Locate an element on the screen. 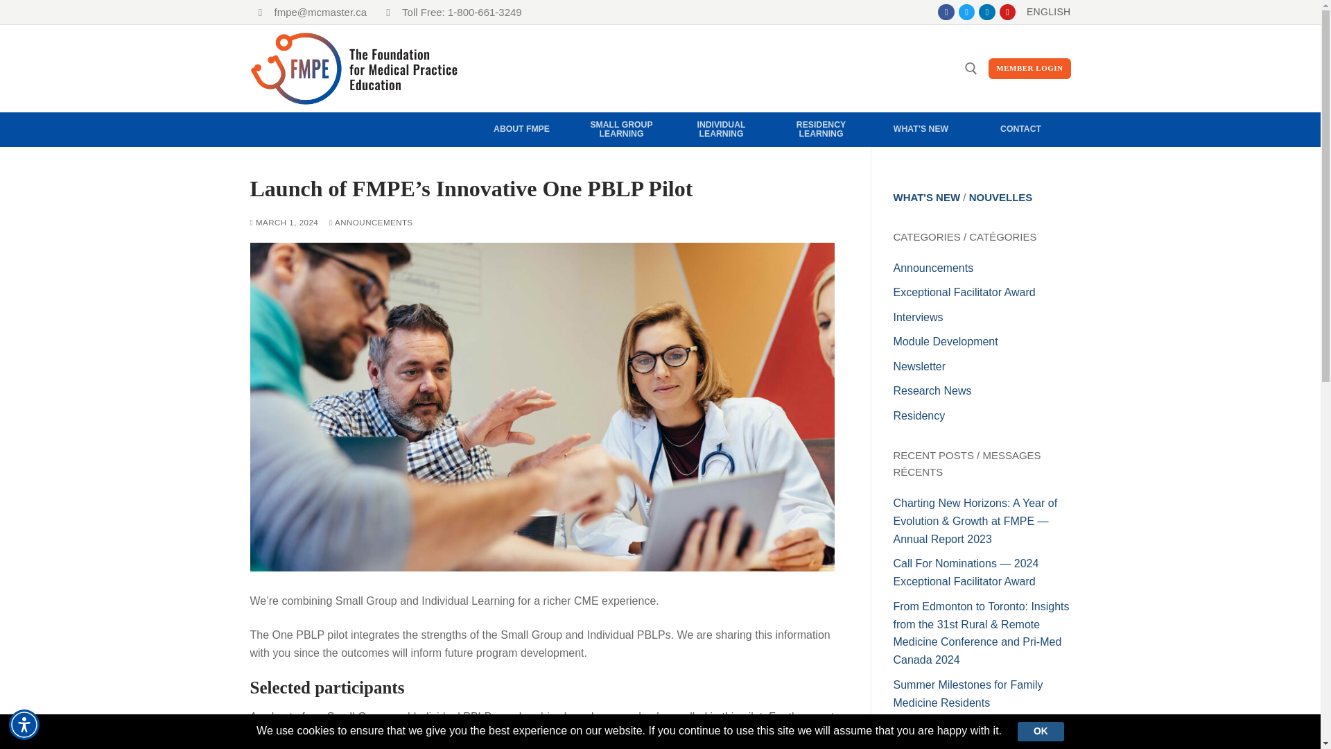 Image resolution: width=1331 pixels, height=749 pixels. ABOUT FMPE is located at coordinates (521, 129).